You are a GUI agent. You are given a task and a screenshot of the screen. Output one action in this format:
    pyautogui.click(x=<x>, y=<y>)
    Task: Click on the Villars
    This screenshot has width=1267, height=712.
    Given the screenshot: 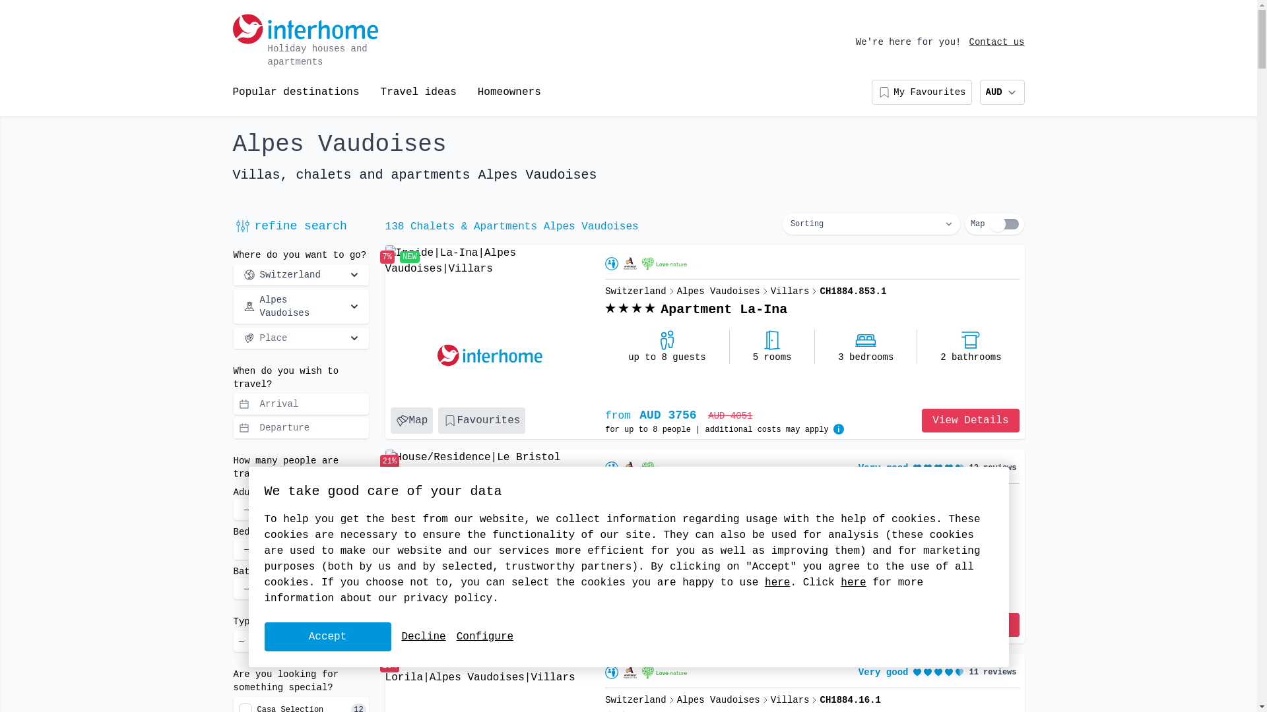 What is the action you would take?
    pyautogui.click(x=791, y=700)
    